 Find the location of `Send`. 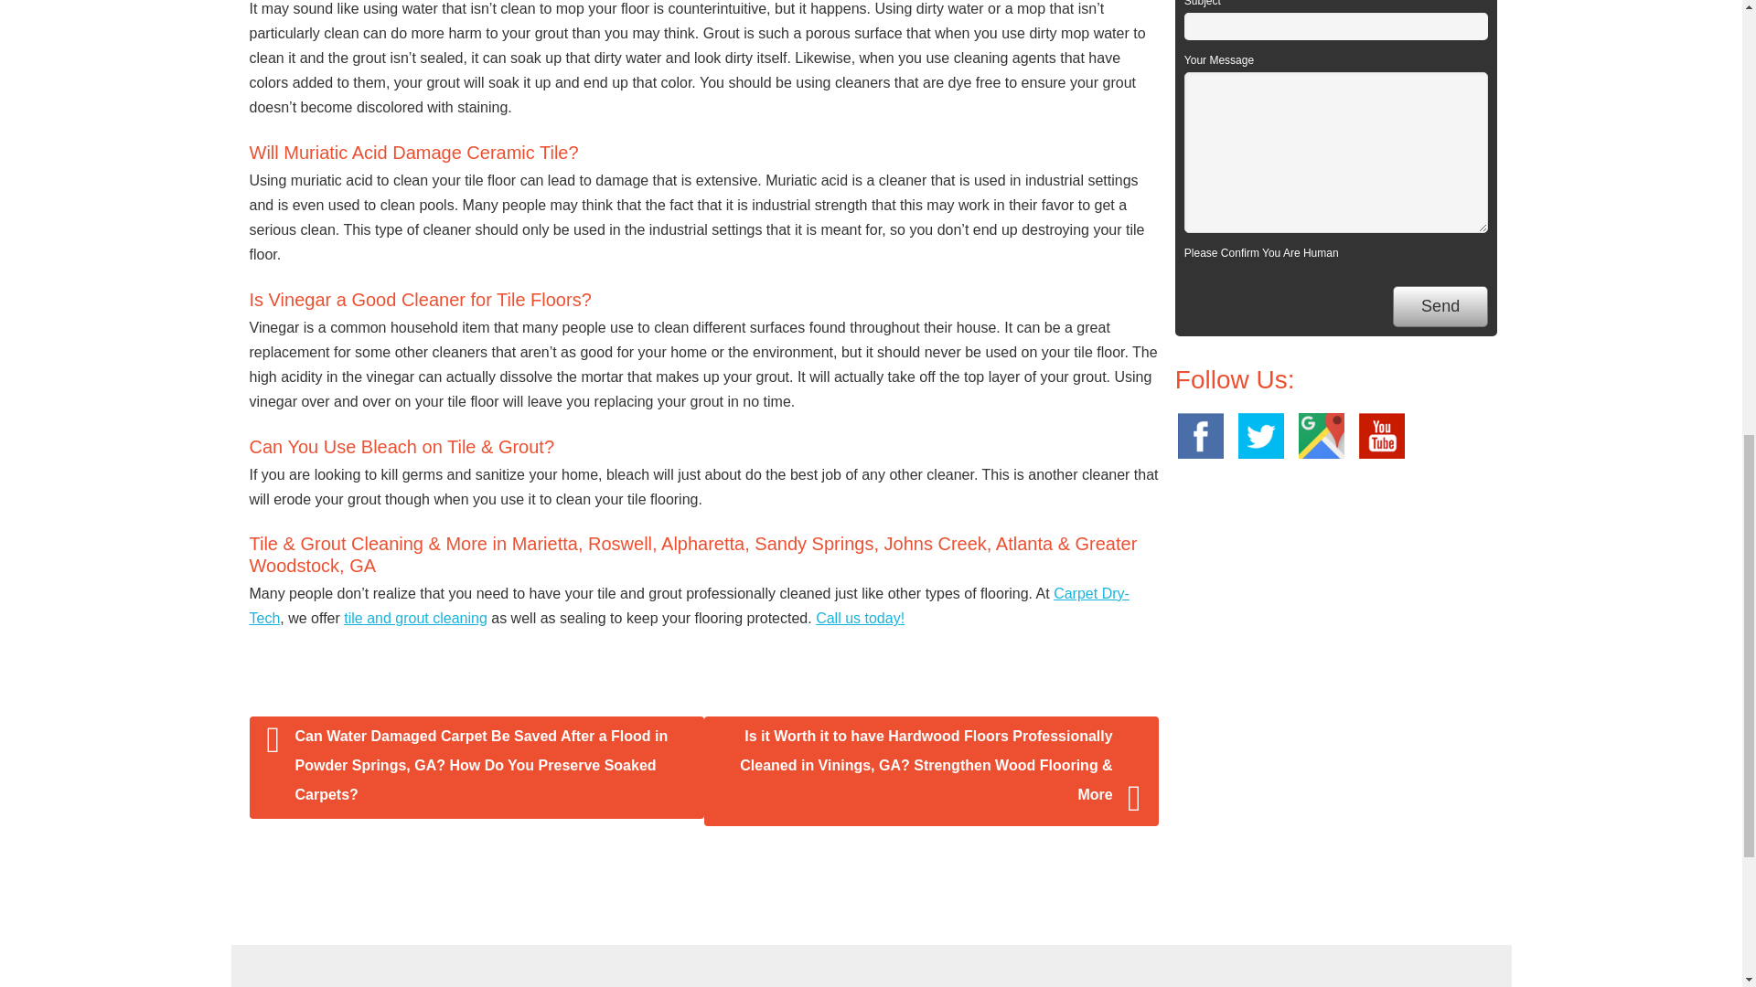

Send is located at coordinates (1440, 306).